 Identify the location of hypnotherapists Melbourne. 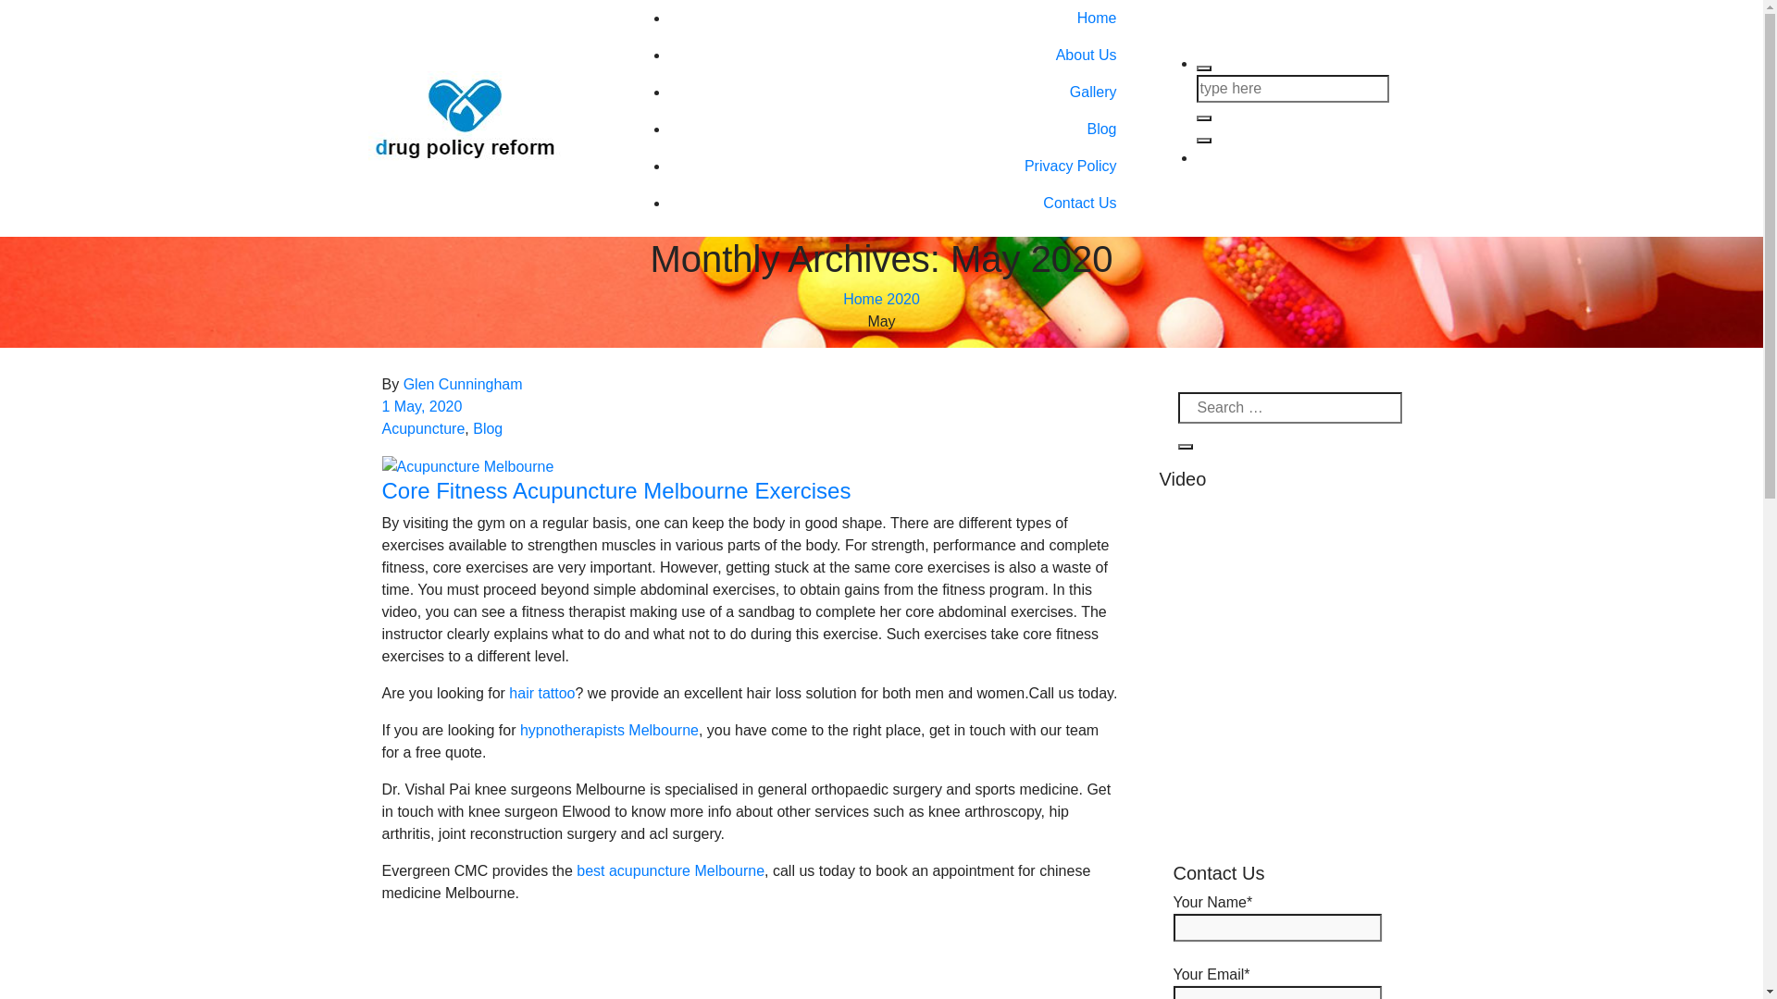
(609, 731).